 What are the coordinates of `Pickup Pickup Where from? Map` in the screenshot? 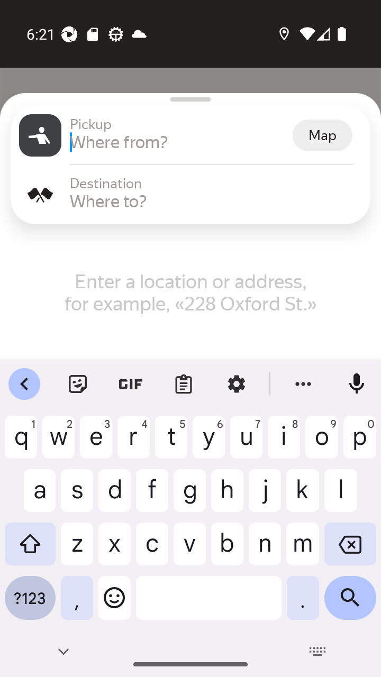 It's located at (190, 135).